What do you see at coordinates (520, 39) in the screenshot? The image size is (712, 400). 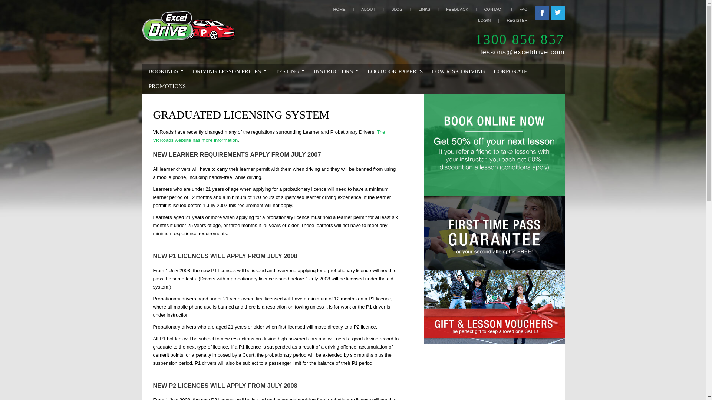 I see `1300 856 857` at bounding box center [520, 39].